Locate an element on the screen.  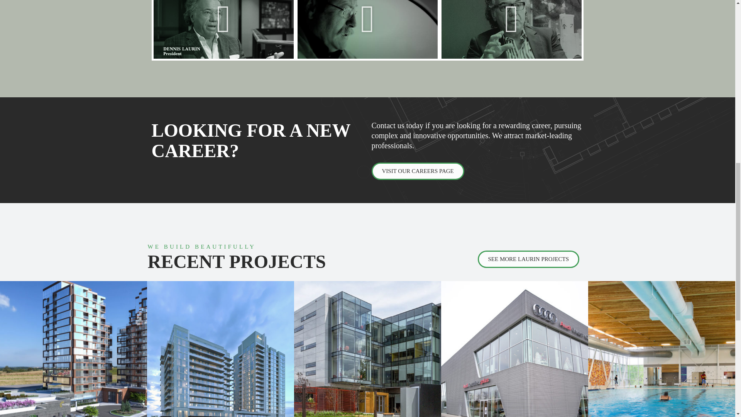
SEE MORE LAURIN PROJECTS is located at coordinates (529, 259).